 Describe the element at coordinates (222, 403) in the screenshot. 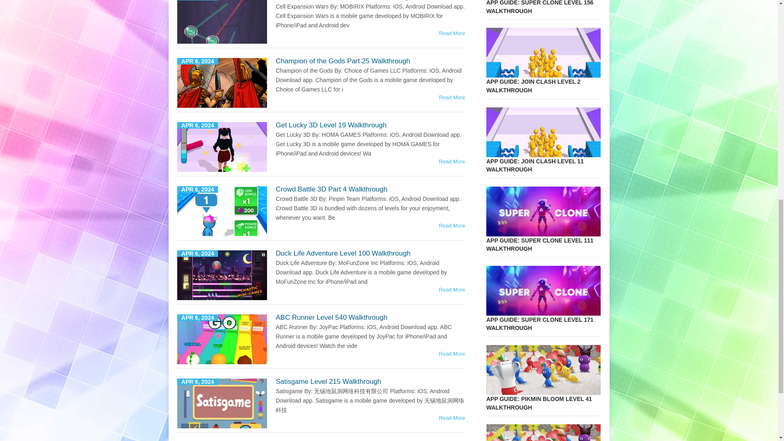

I see `APR 6, 2024` at that location.